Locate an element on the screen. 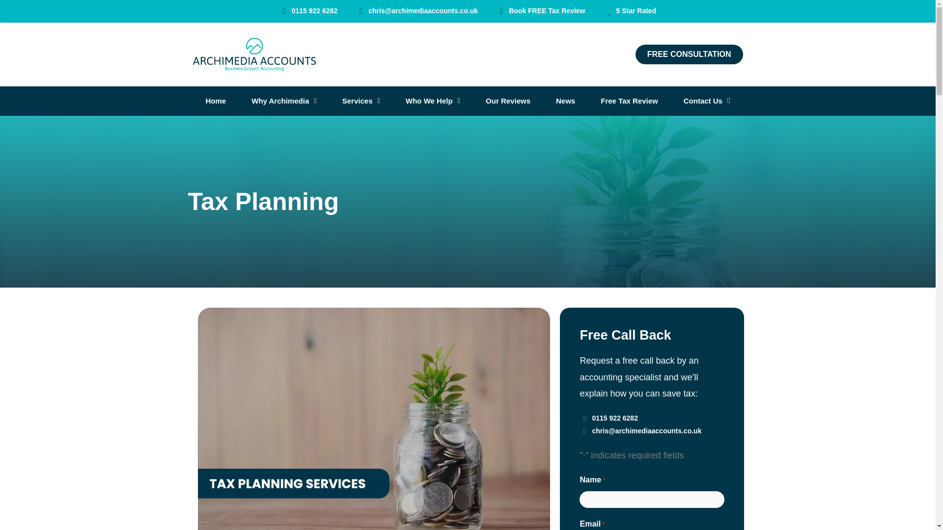  Who We Help is located at coordinates (433, 101).